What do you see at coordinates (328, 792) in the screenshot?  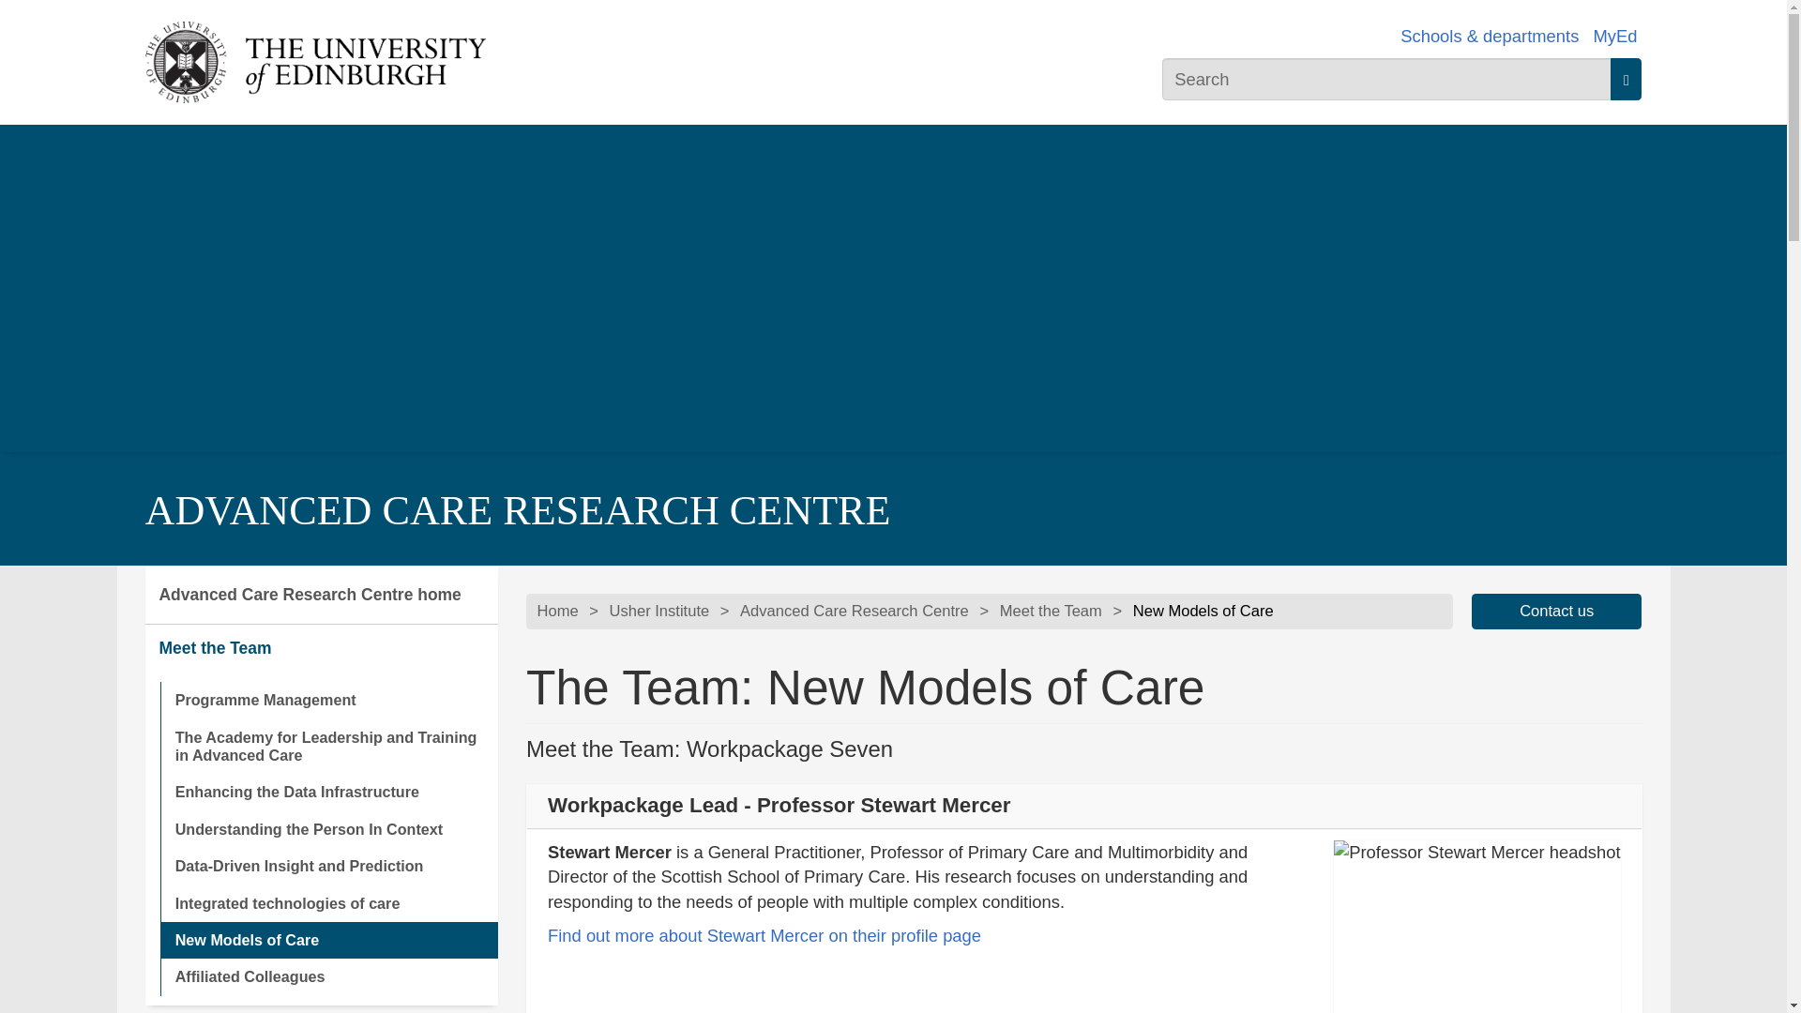 I see `Enhancing the Data Infrastructure` at bounding box center [328, 792].